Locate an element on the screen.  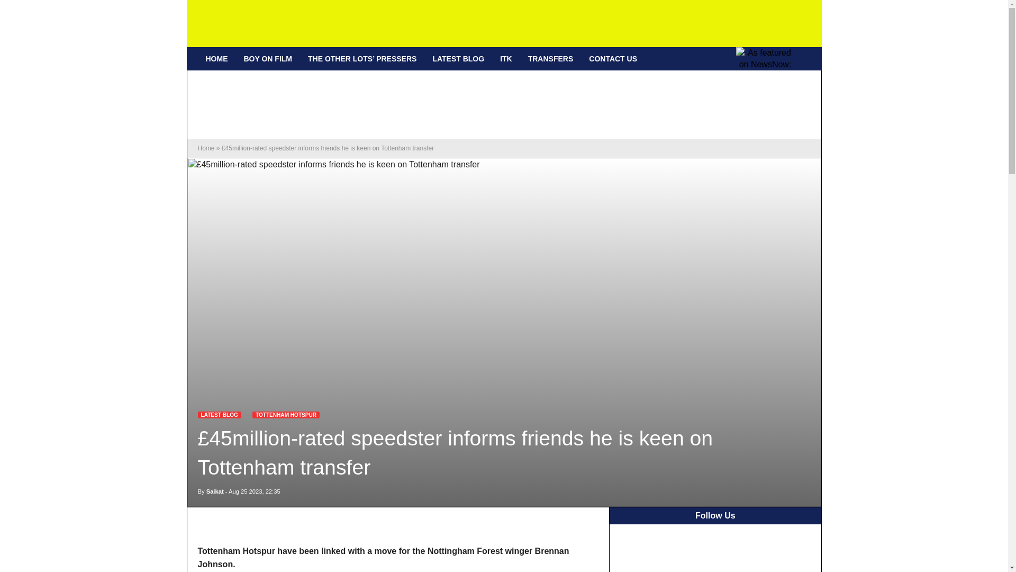
ITK is located at coordinates (506, 58).